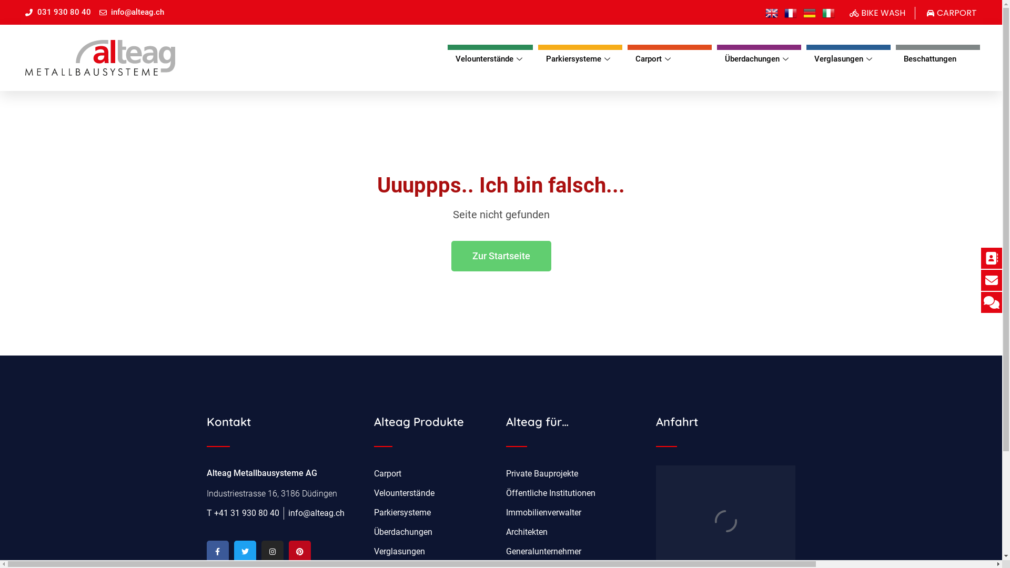 This screenshot has width=1010, height=568. I want to click on Zur Startseite, so click(501, 256).